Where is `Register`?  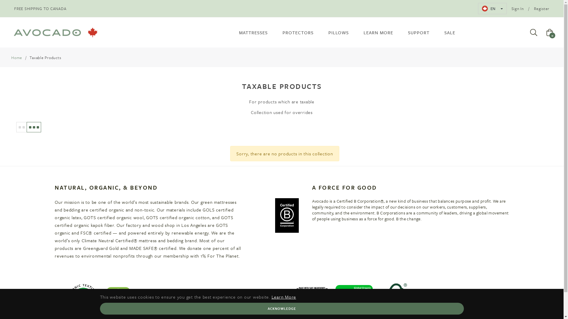 Register is located at coordinates (542, 9).